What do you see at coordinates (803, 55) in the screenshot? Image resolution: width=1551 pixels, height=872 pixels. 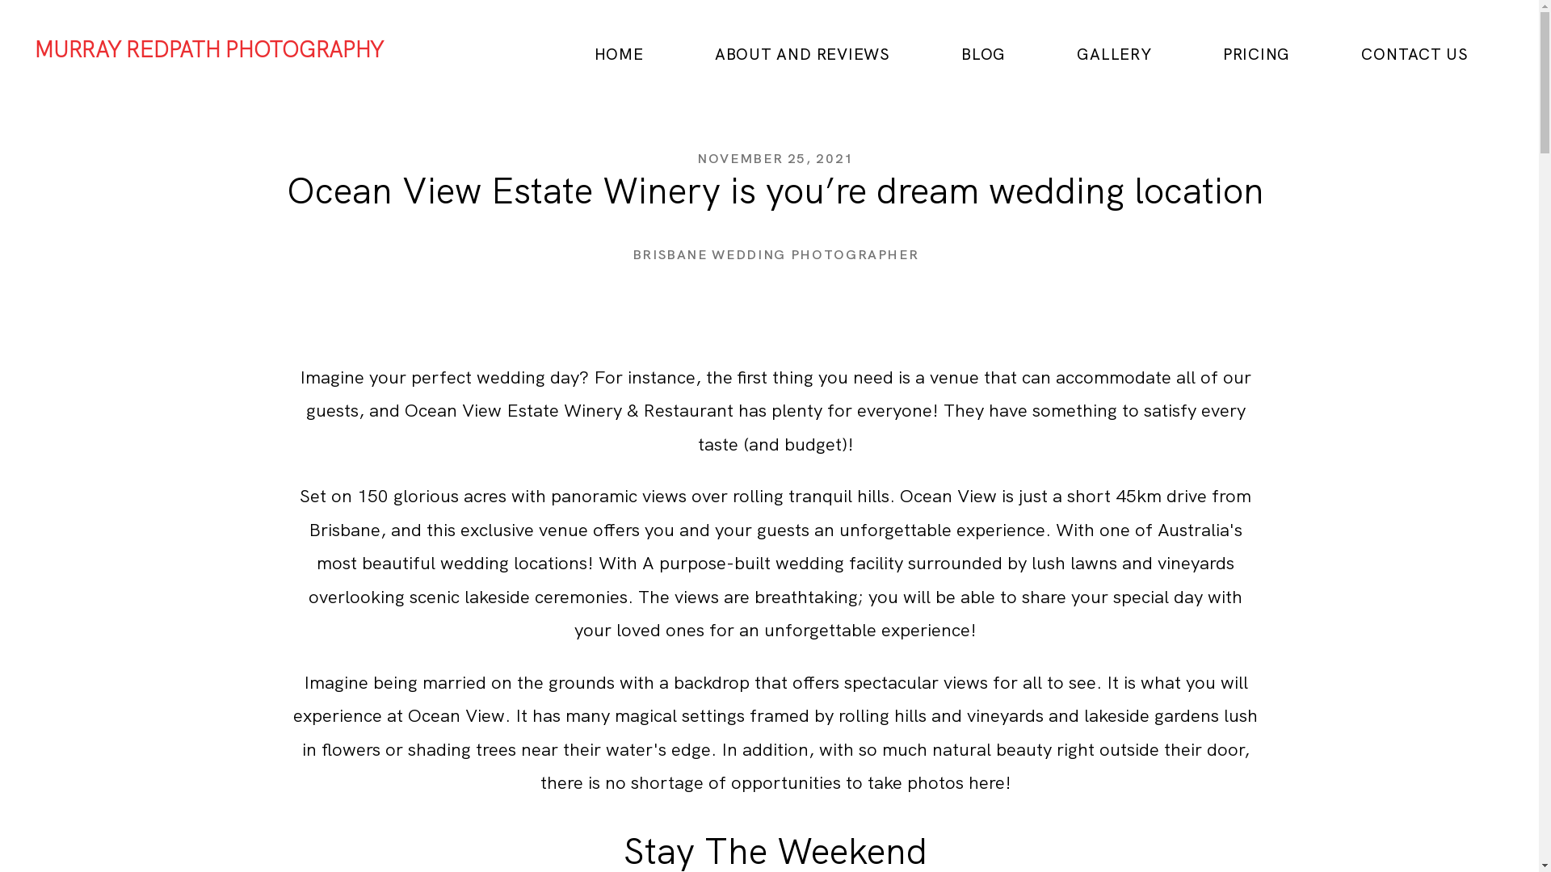 I see `ABOUT AND REVIEWS` at bounding box center [803, 55].